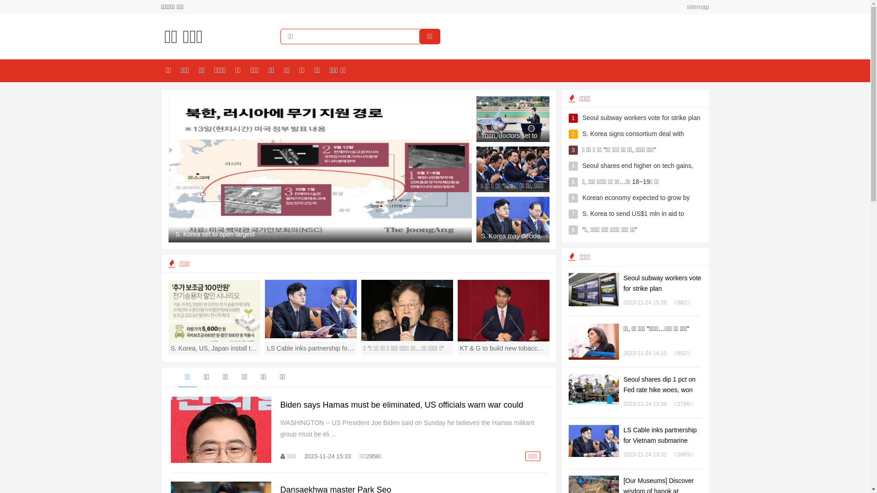 This screenshot has height=493, width=877. Describe the element at coordinates (660, 441) in the screenshot. I see `LS Cable inks partnership for Vietnam submarine cable market` at that location.